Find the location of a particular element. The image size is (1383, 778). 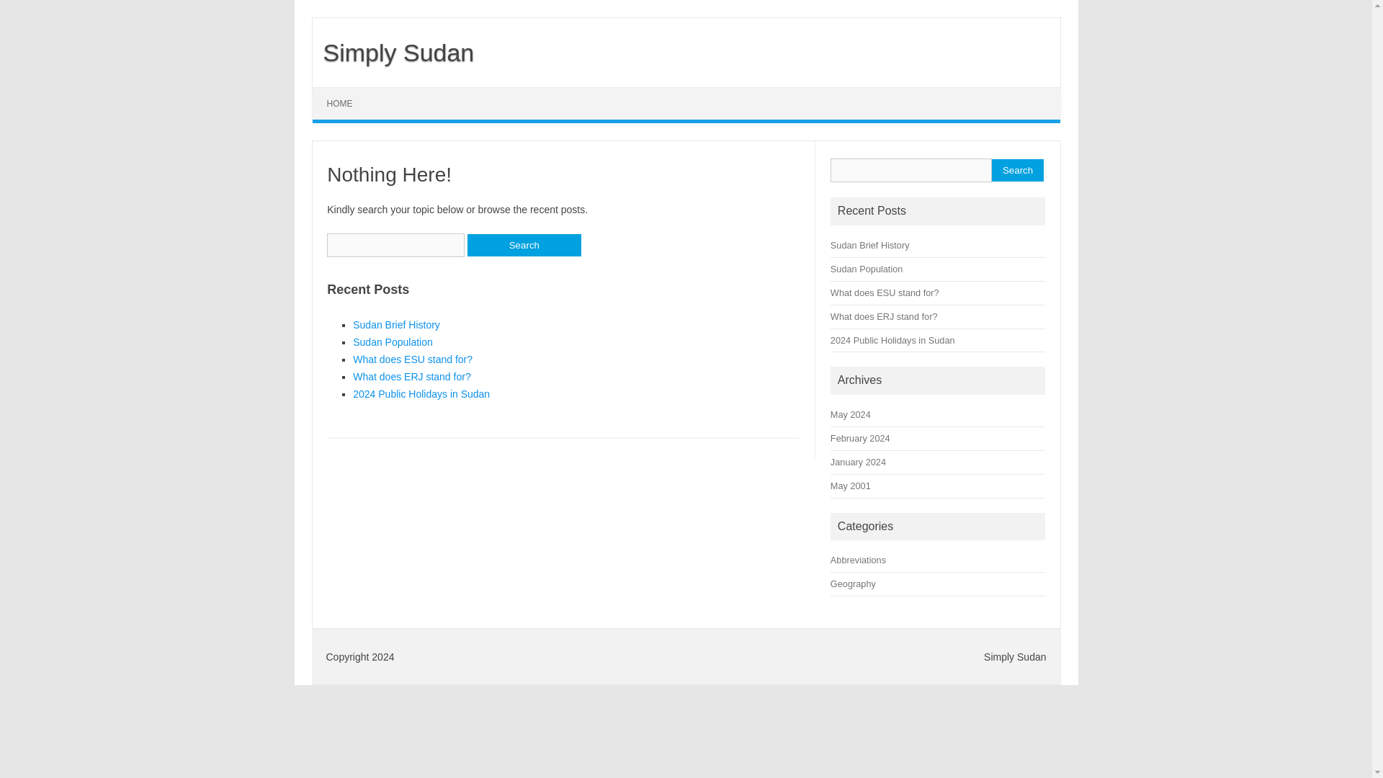

February 2024 is located at coordinates (860, 438).